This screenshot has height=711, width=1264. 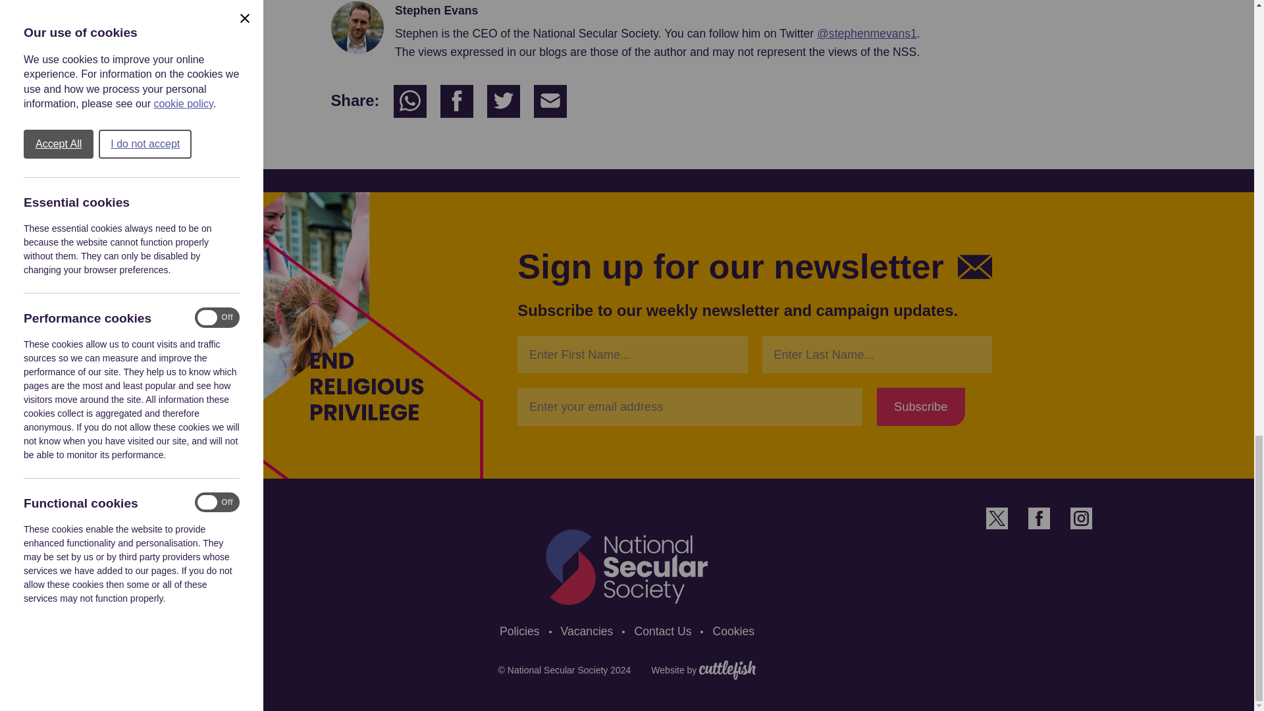 What do you see at coordinates (997, 518) in the screenshot?
I see `Follow us on Twitter` at bounding box center [997, 518].